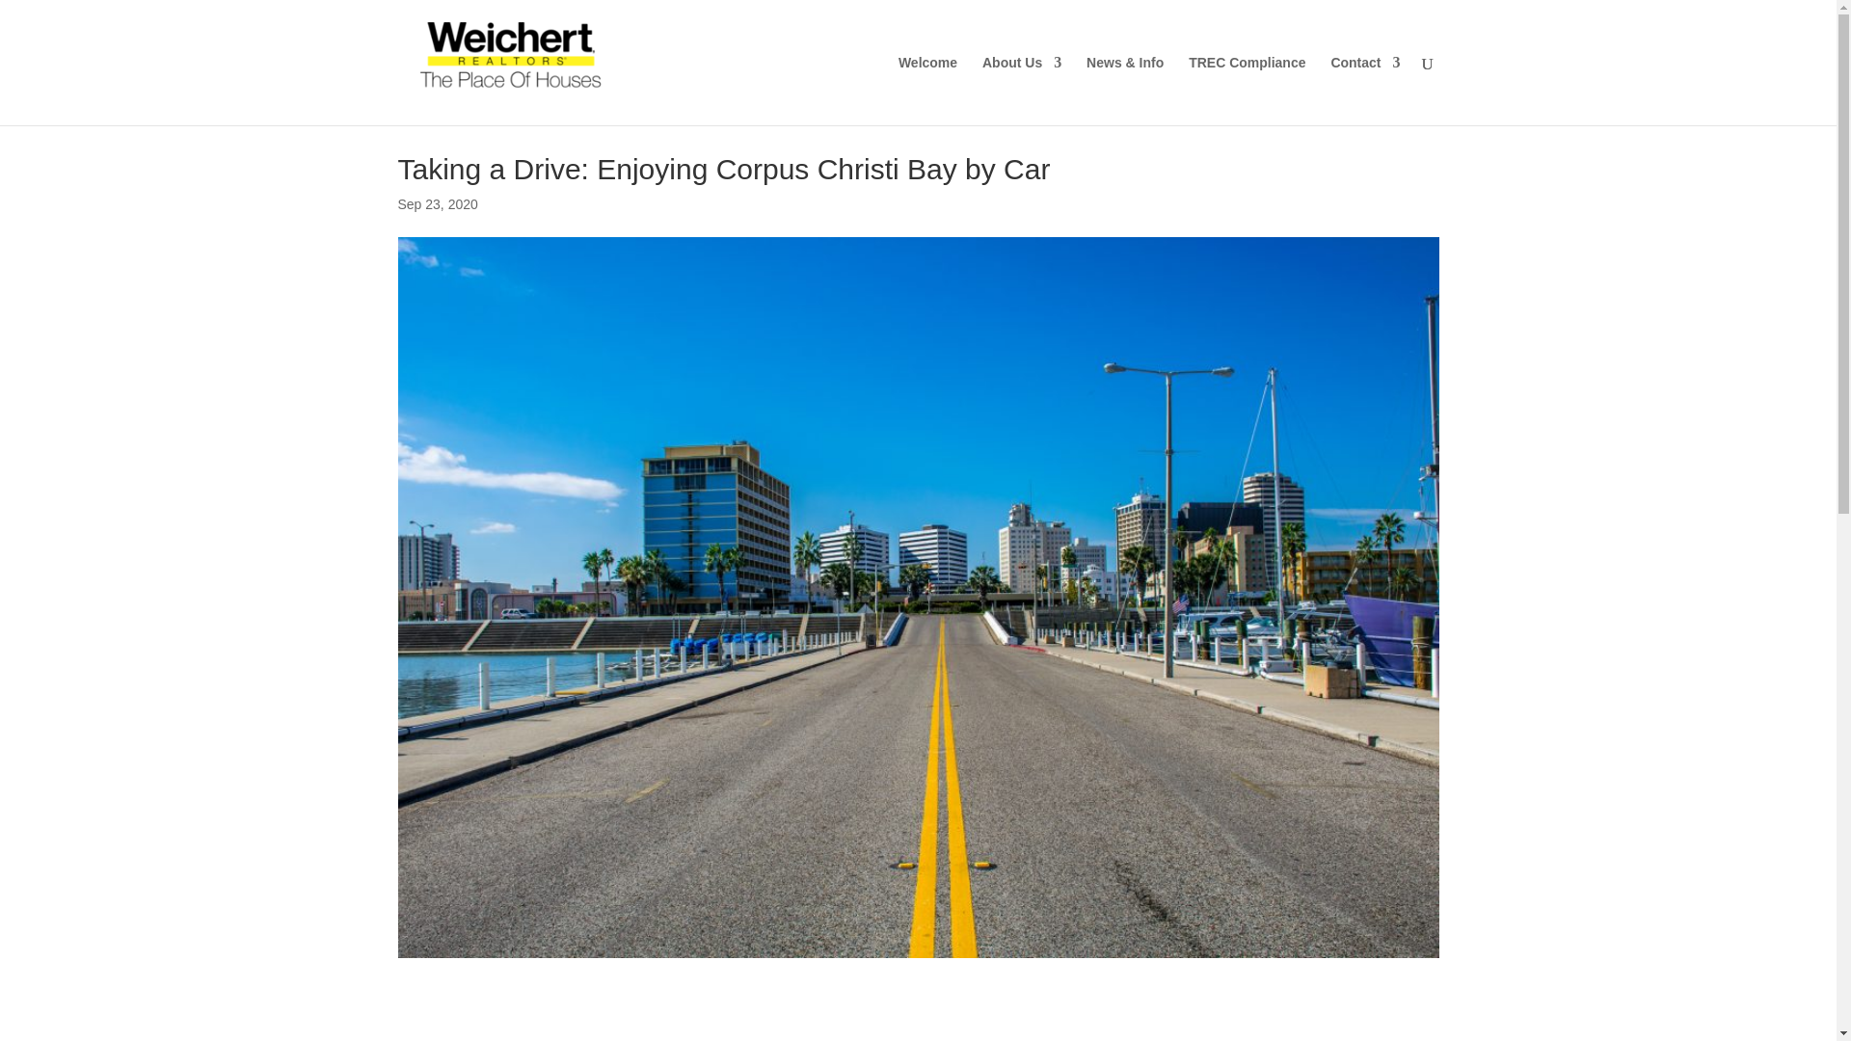 Image resolution: width=1851 pixels, height=1041 pixels. What do you see at coordinates (1246, 91) in the screenshot?
I see `TREC Compliance` at bounding box center [1246, 91].